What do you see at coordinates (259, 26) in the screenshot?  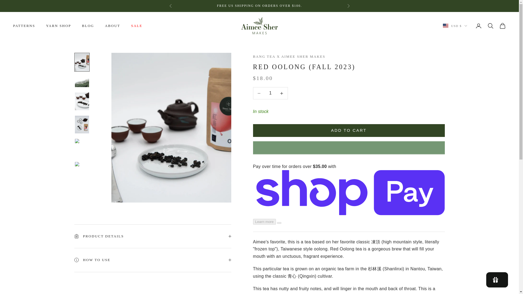 I see `Aimee Sher Makes` at bounding box center [259, 26].